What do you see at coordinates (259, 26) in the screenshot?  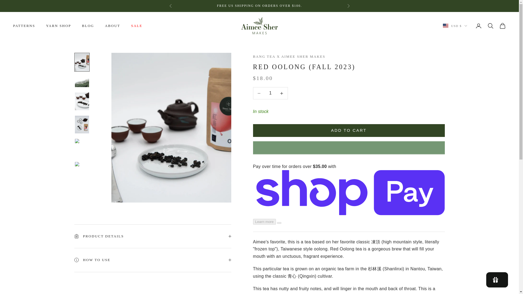 I see `Aimee Sher Makes` at bounding box center [259, 26].